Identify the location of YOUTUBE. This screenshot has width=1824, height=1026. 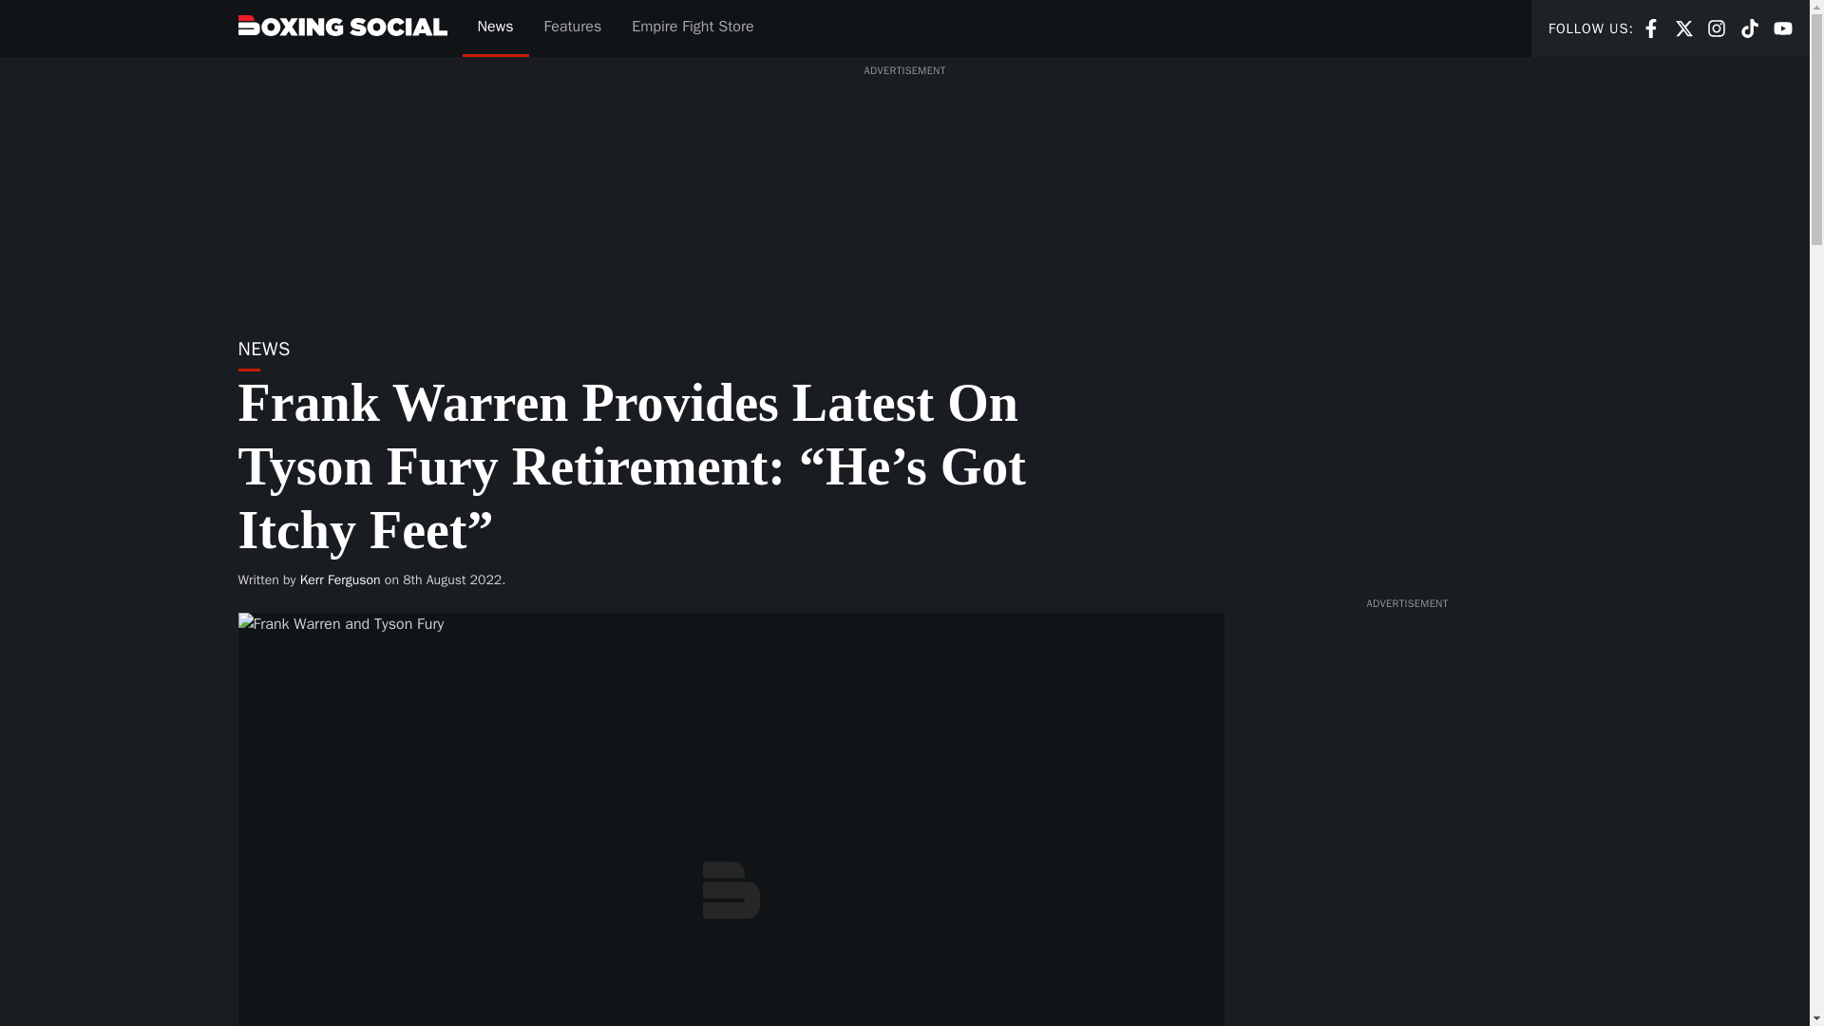
(1716, 27).